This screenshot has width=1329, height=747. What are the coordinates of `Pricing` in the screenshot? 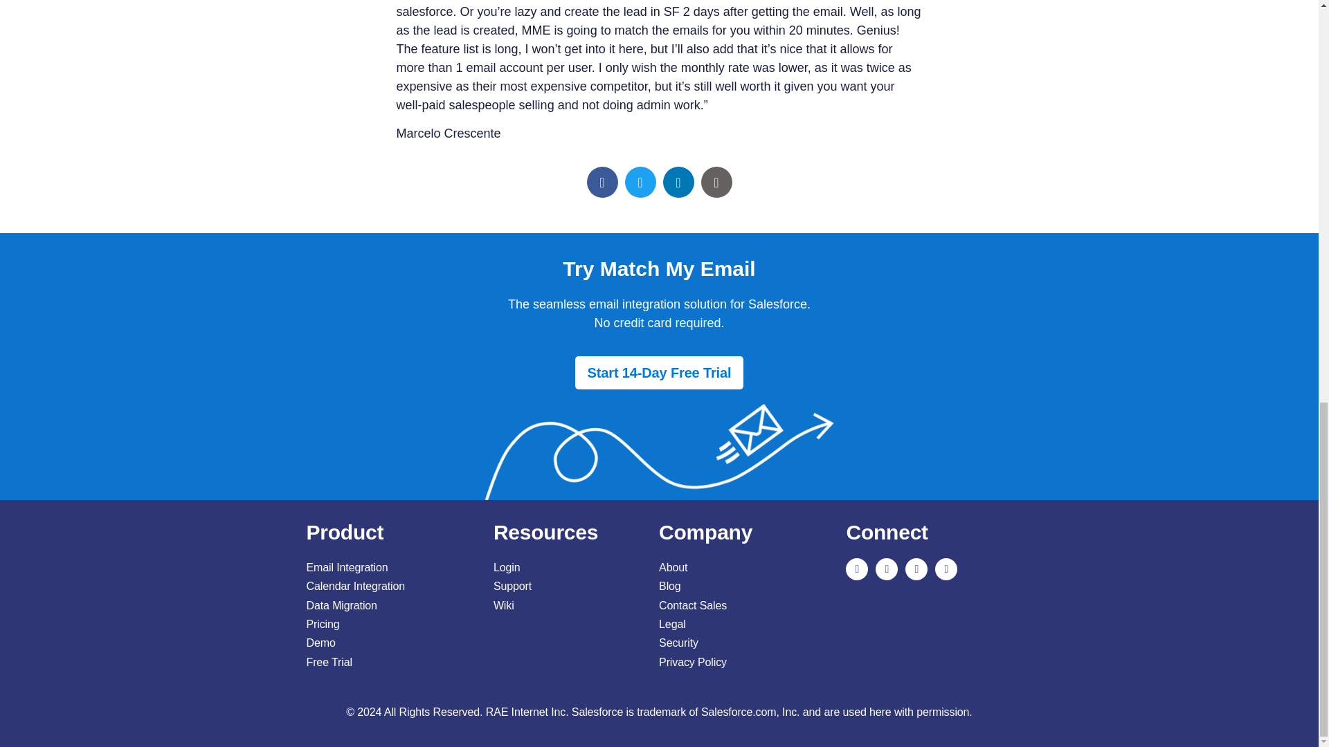 It's located at (392, 624).